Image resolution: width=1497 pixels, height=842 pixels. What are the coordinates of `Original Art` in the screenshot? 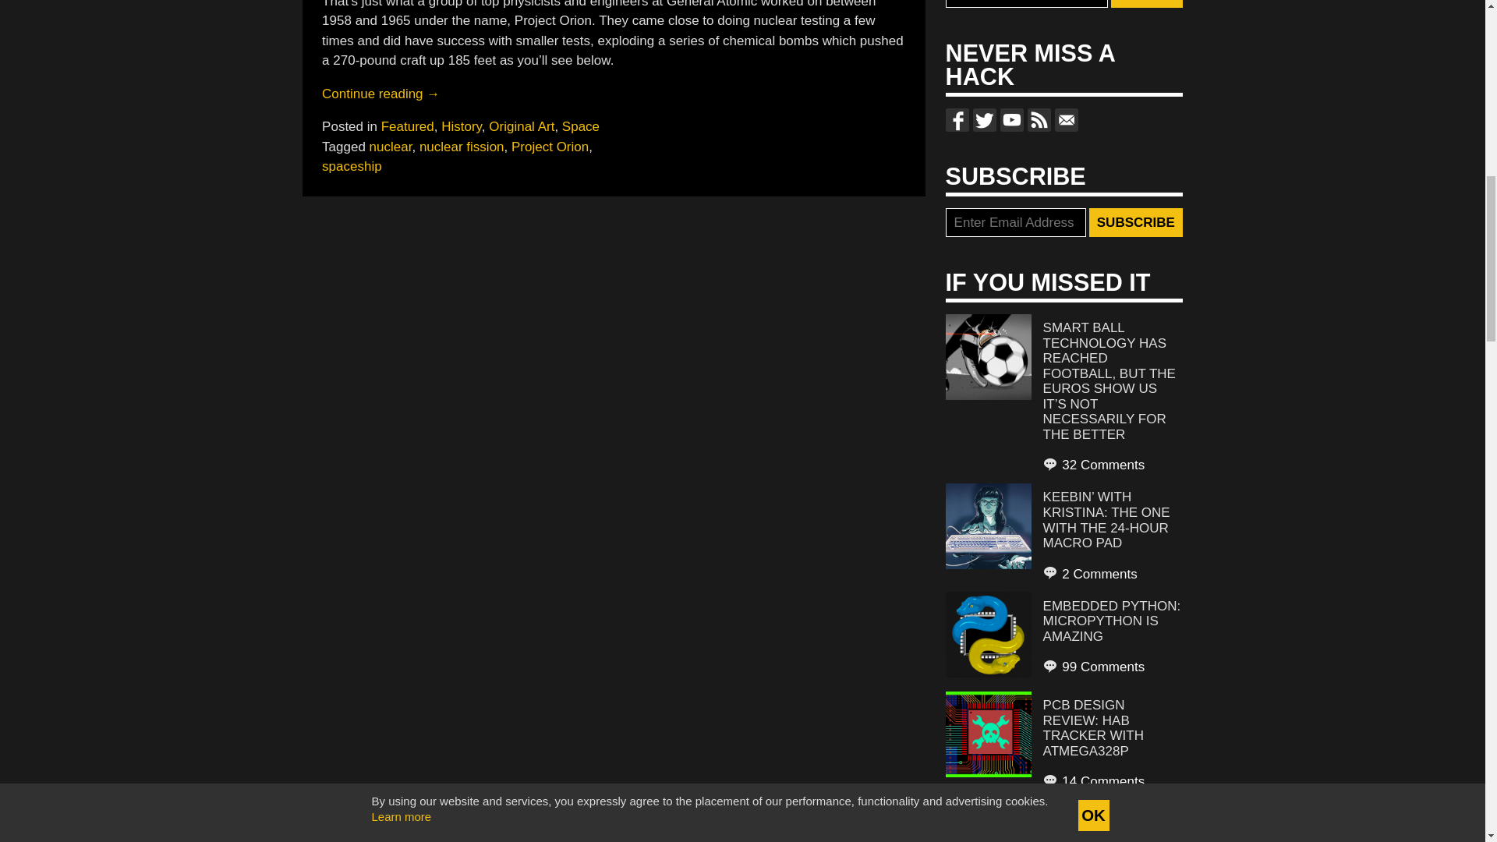 It's located at (521, 126).